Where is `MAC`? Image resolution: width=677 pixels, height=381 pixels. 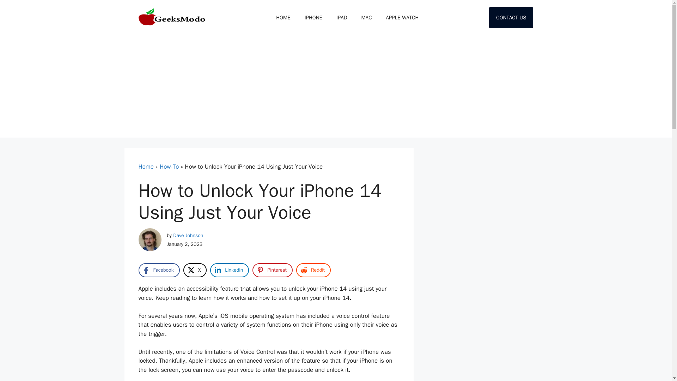
MAC is located at coordinates (367, 18).